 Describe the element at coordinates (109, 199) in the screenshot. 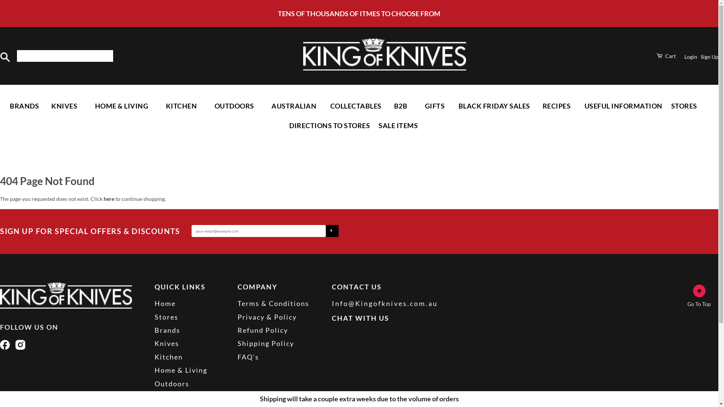

I see `here` at that location.